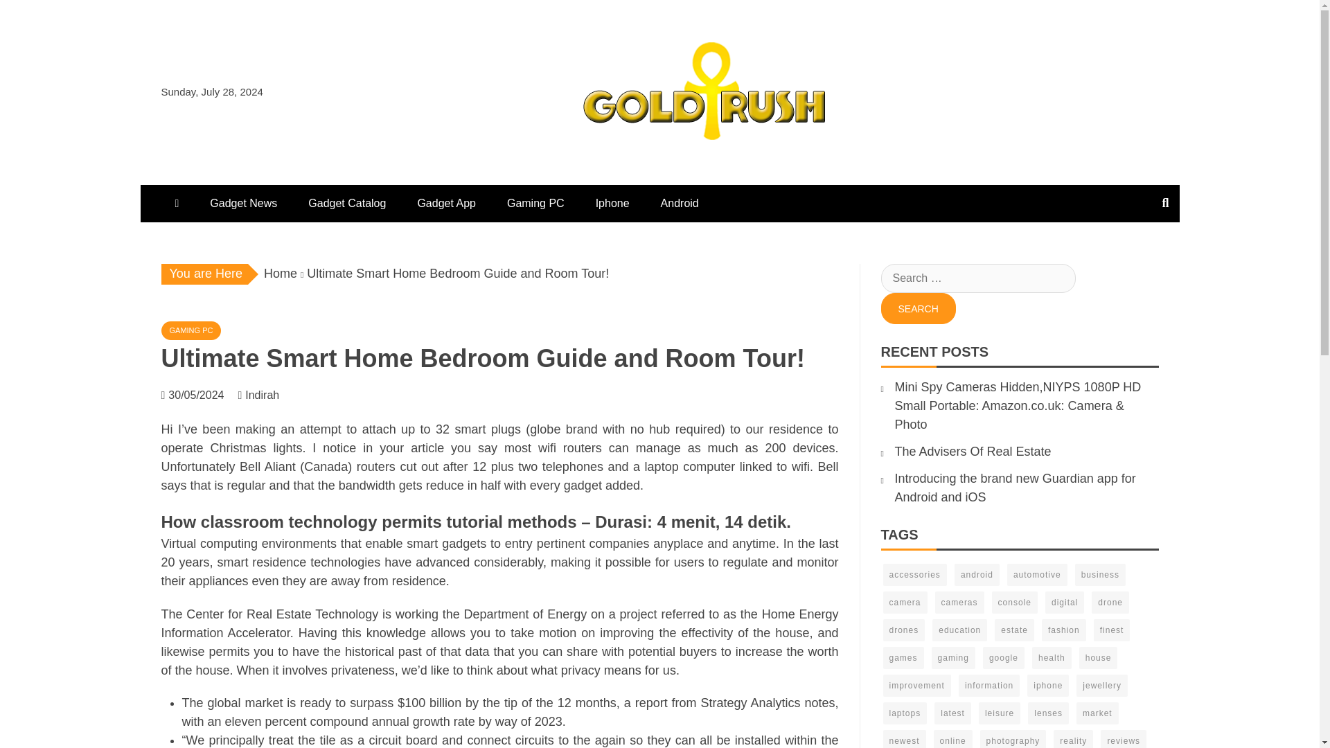  I want to click on gold-rush, so click(606, 169).